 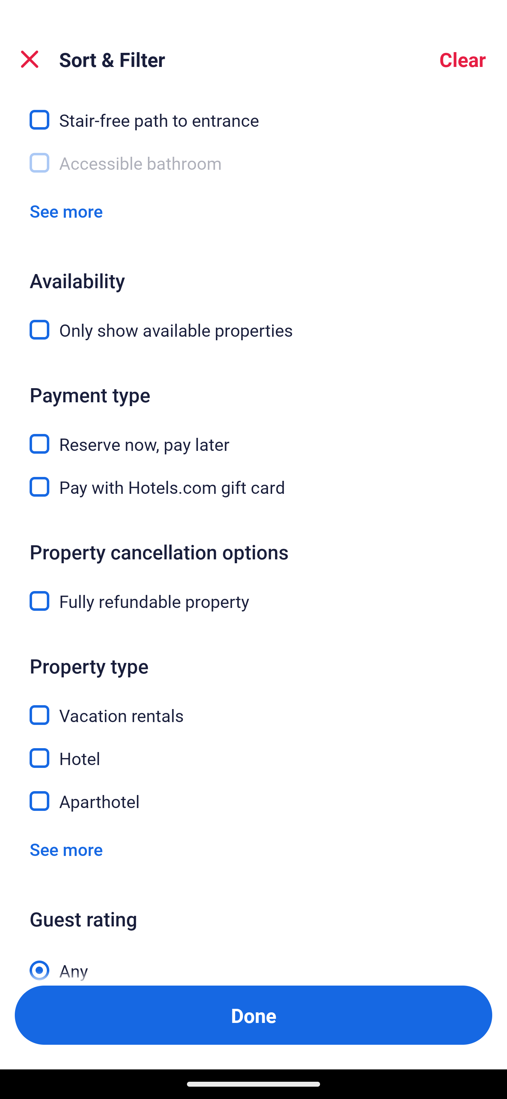 I want to click on Apply and close Sort and Filter Done, so click(x=254, y=1015).